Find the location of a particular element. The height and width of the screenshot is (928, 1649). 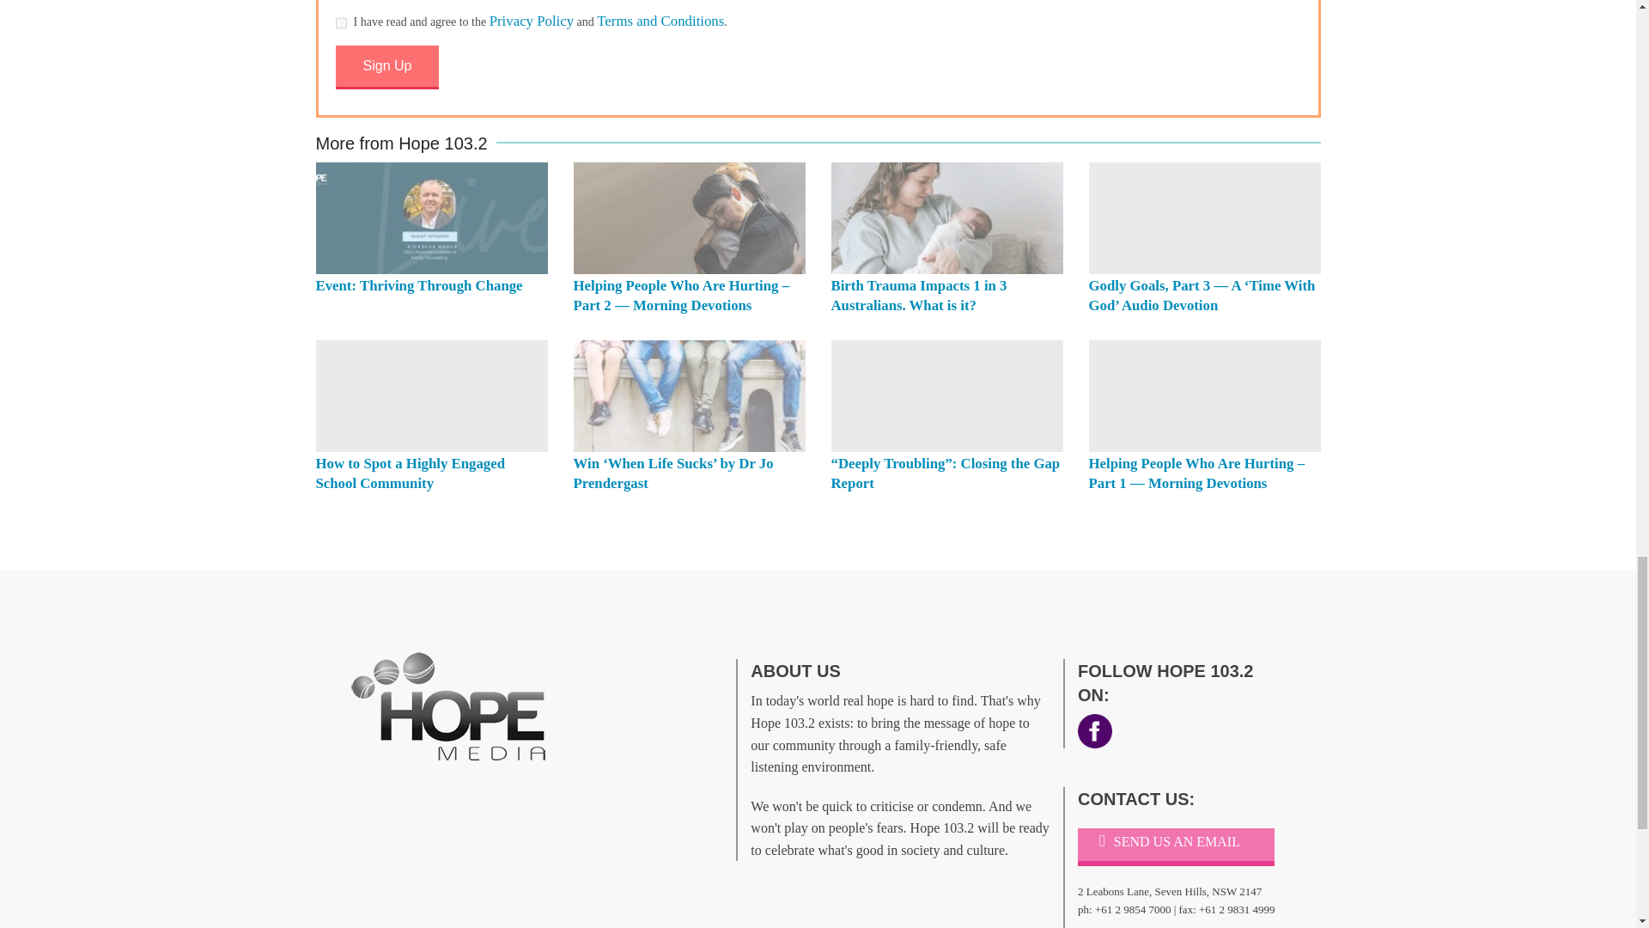

Event: Thriving Through Change is located at coordinates (419, 285).